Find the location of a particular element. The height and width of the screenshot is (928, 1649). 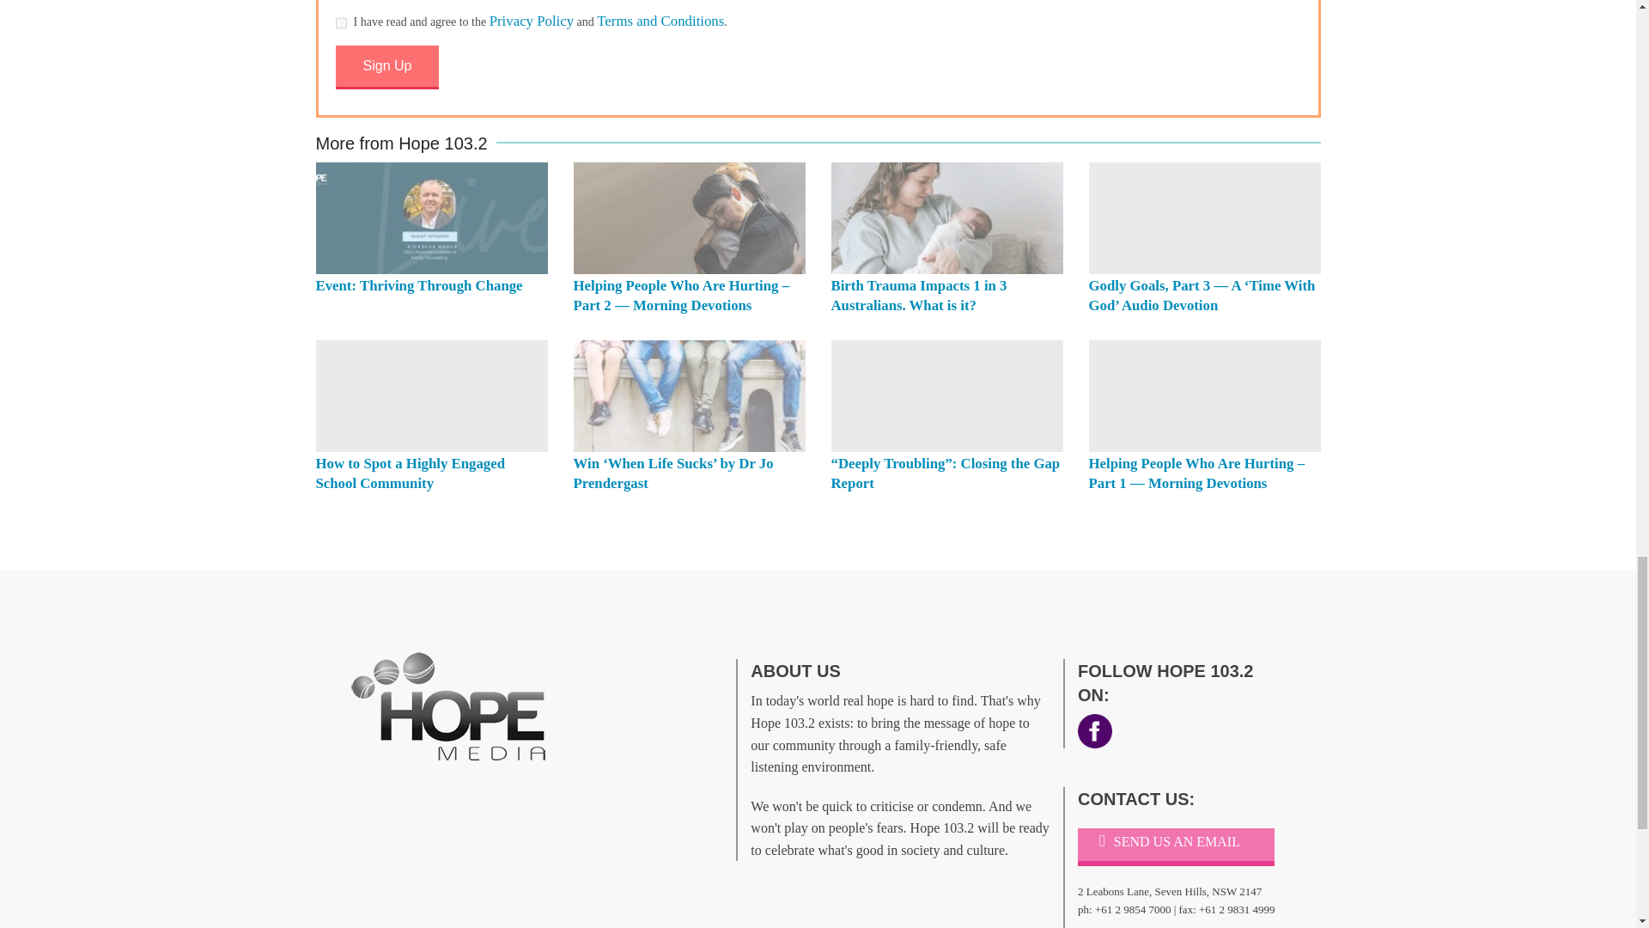

Event: Thriving Through Change is located at coordinates (419, 285).